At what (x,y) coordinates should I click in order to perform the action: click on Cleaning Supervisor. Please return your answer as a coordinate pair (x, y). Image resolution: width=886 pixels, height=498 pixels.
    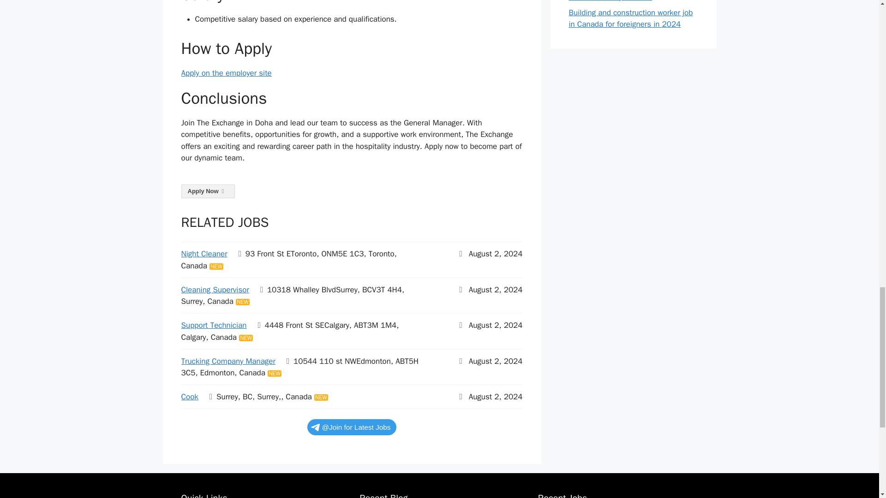
    Looking at the image, I should click on (215, 290).